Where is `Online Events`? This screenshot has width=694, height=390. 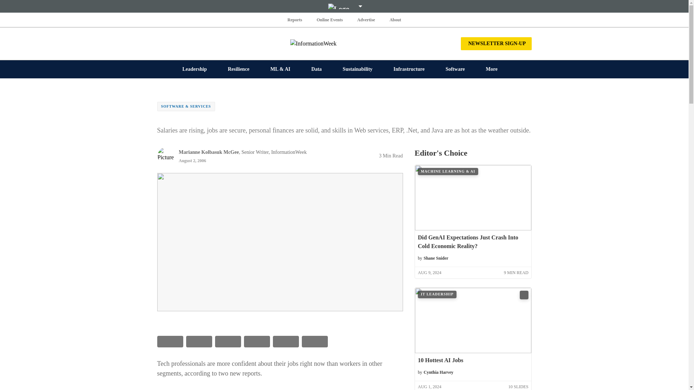 Online Events is located at coordinates (330, 19).